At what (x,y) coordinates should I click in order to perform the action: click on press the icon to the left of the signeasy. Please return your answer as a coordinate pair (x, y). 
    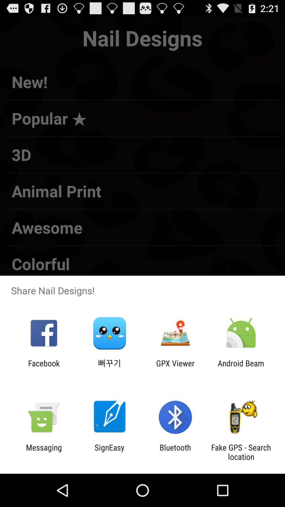
    Looking at the image, I should click on (44, 452).